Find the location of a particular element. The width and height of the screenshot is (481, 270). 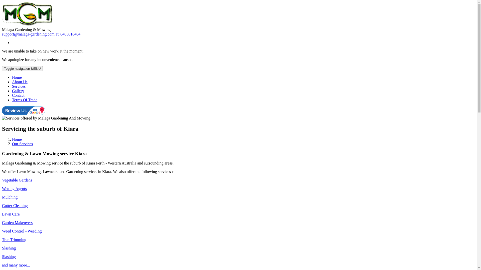

Terms Of Trade is located at coordinates (25, 100).